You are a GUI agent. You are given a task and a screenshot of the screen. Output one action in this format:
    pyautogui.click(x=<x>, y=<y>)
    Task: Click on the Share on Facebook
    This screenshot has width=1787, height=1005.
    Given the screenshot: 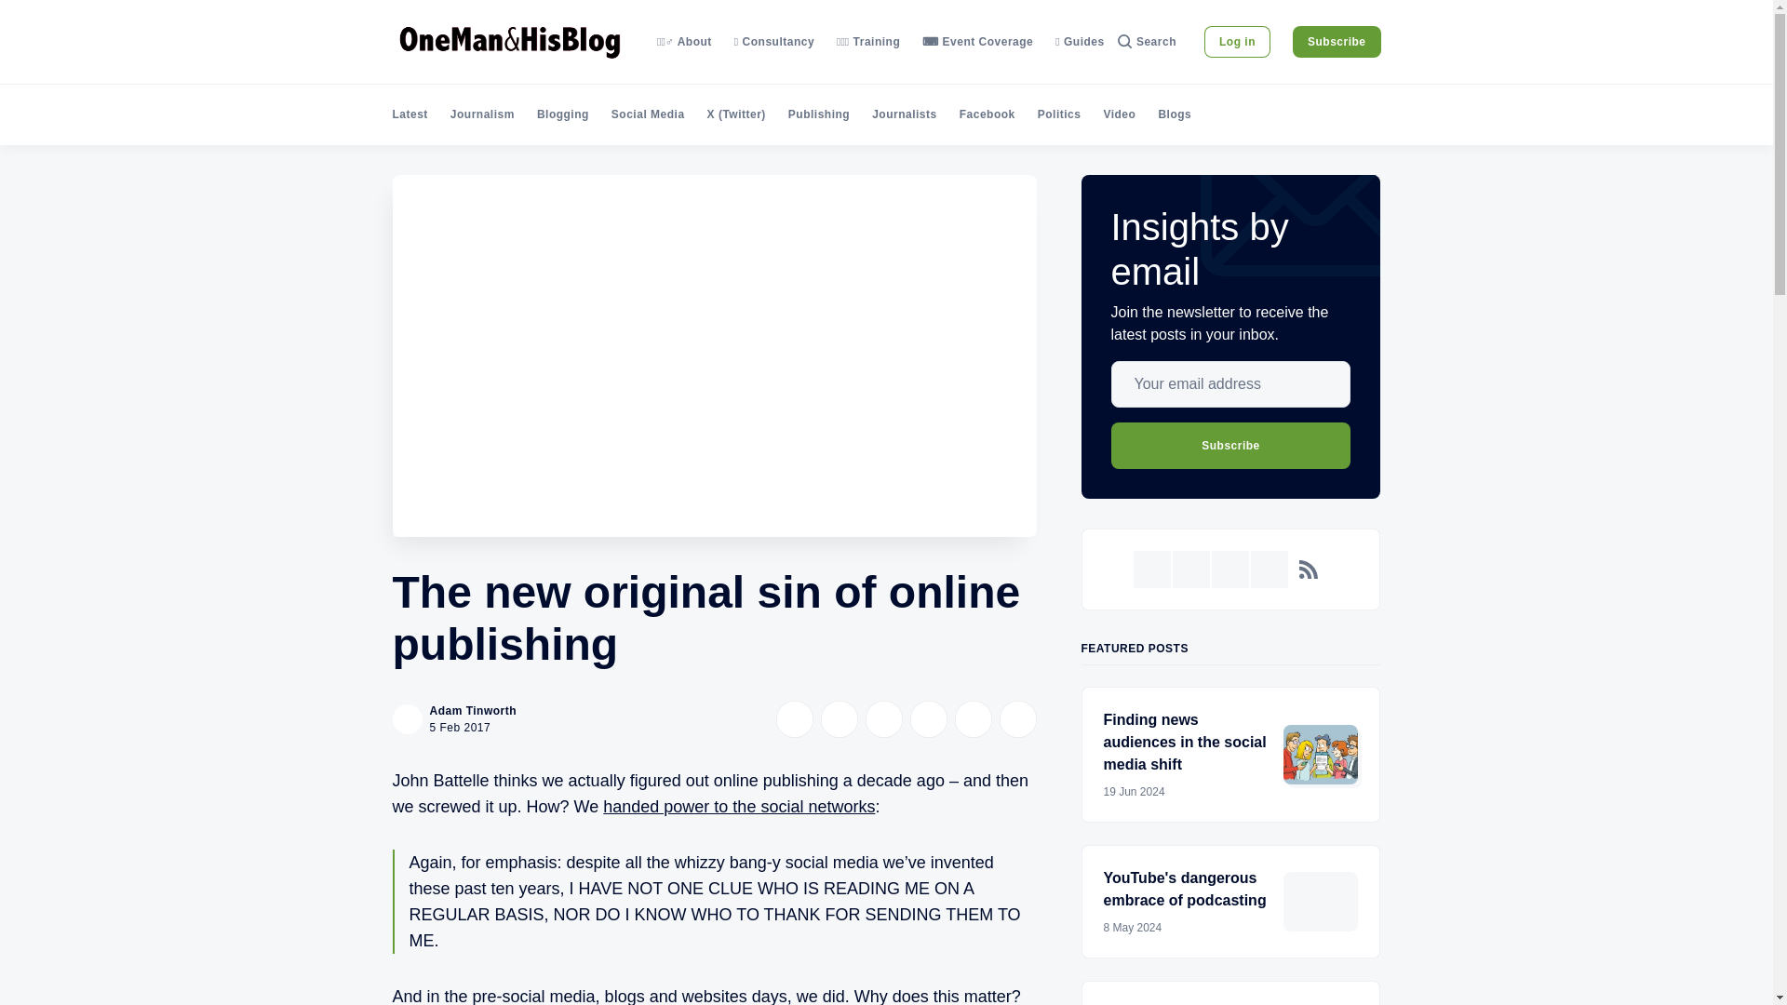 What is the action you would take?
    pyautogui.click(x=839, y=718)
    